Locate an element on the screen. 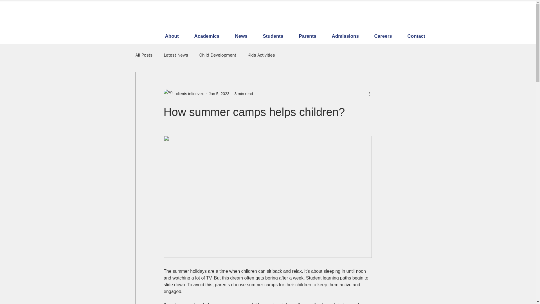 This screenshot has height=304, width=540. Jan 5, 2023 is located at coordinates (219, 93).